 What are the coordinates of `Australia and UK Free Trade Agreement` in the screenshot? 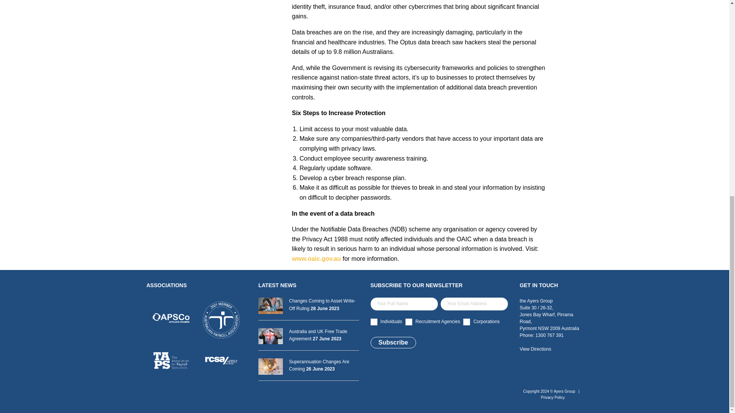 It's located at (309, 335).